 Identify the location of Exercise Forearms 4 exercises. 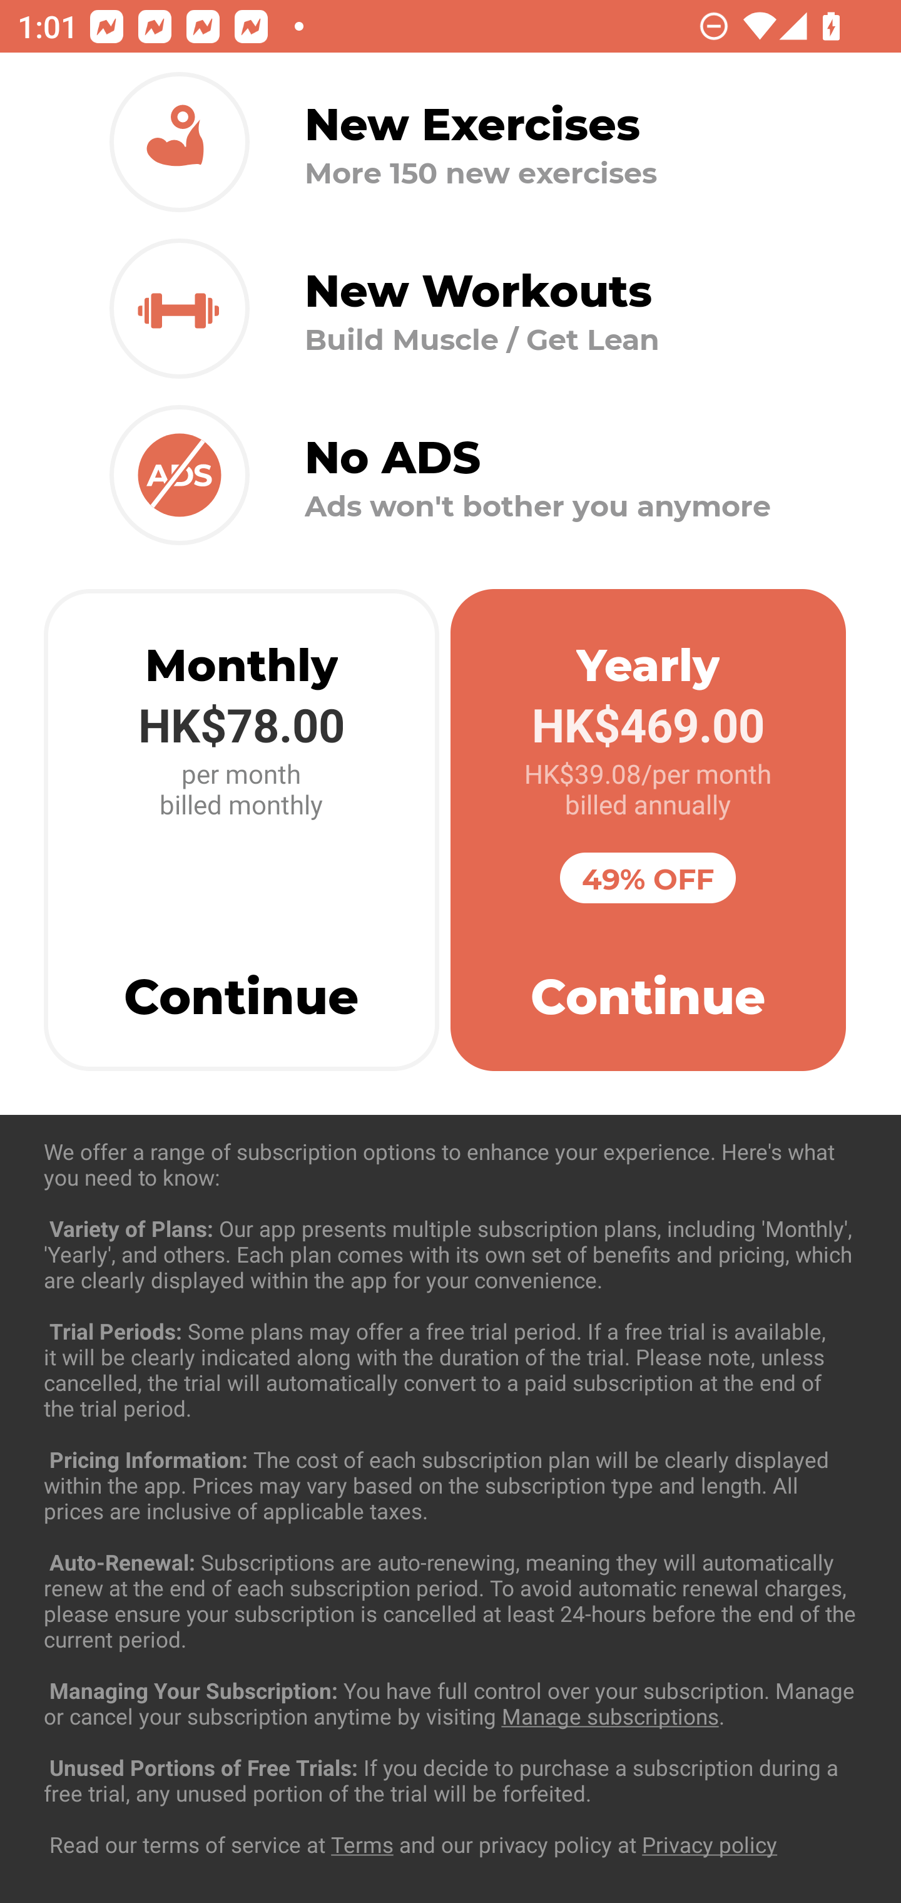
(450, 1495).